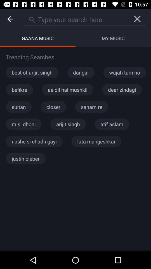 This screenshot has height=269, width=151. I want to click on press the item below the trending searches item, so click(32, 72).